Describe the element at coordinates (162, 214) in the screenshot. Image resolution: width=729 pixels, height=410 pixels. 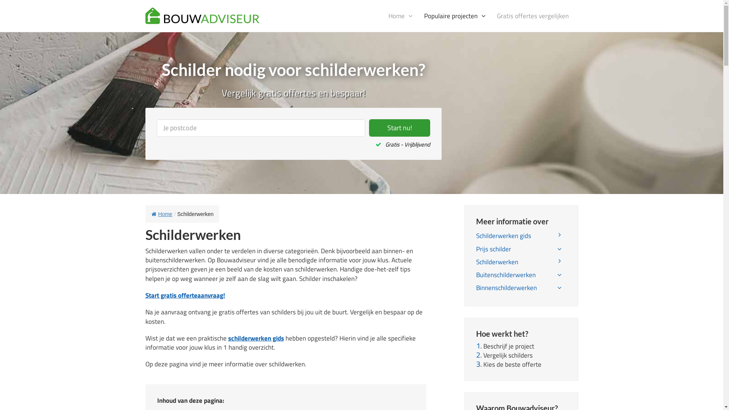
I see `Home` at that location.